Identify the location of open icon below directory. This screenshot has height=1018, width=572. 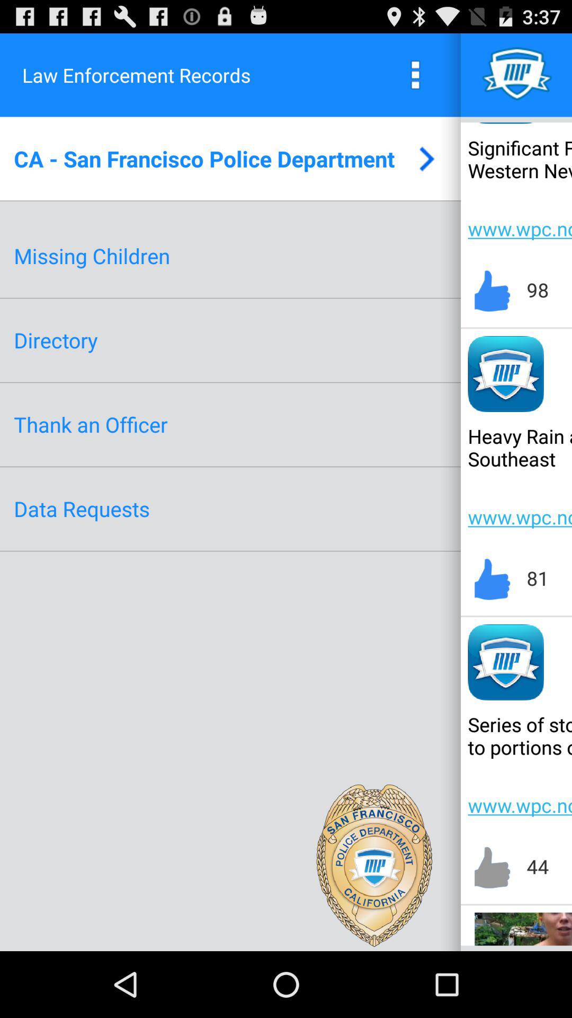
(91, 424).